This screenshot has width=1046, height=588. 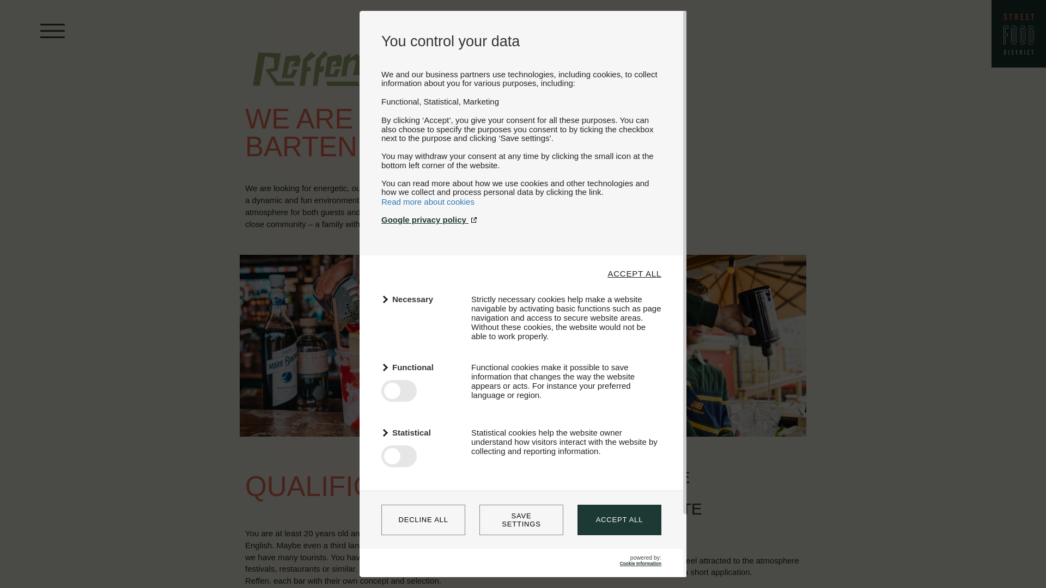 I want to click on ACCEPT ALL, so click(x=619, y=519).